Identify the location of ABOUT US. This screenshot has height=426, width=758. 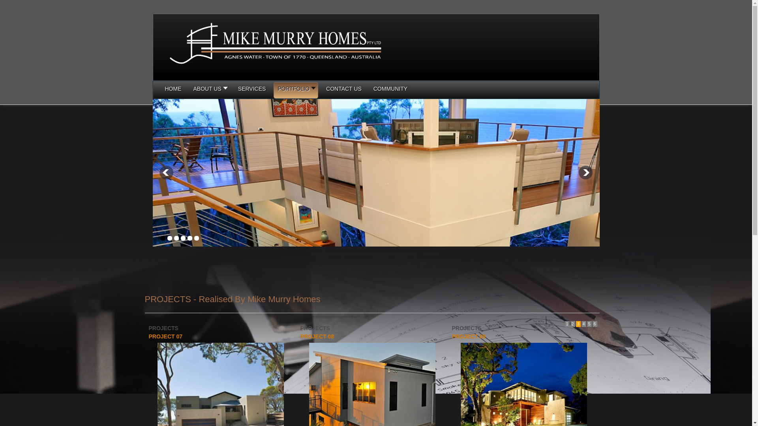
(210, 91).